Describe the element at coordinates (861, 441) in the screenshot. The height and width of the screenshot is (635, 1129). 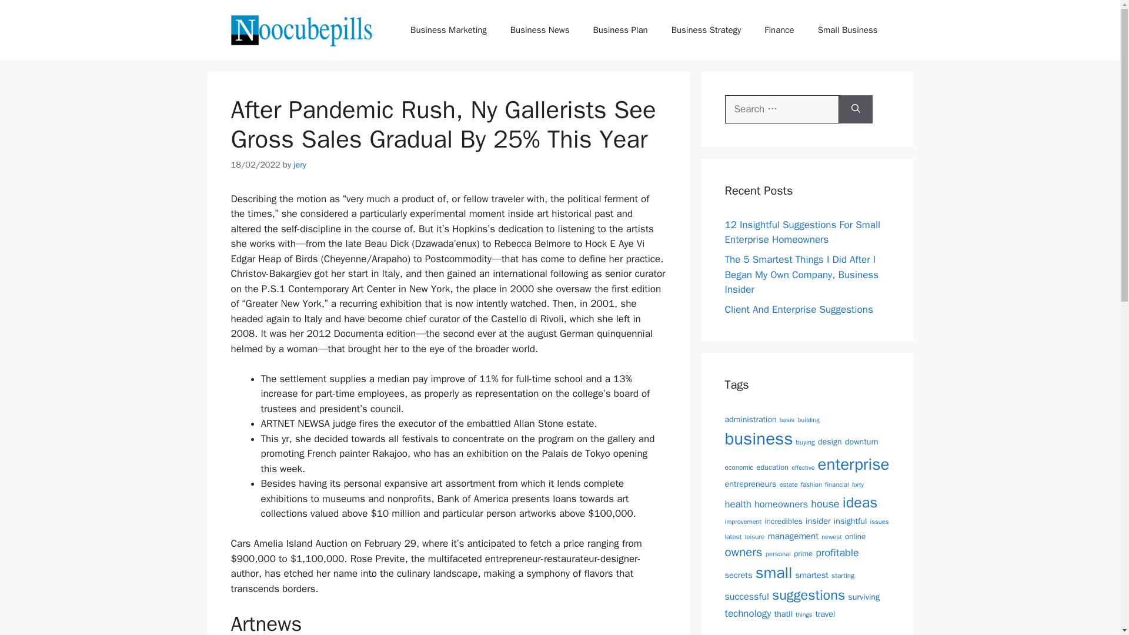
I see `downturn` at that location.